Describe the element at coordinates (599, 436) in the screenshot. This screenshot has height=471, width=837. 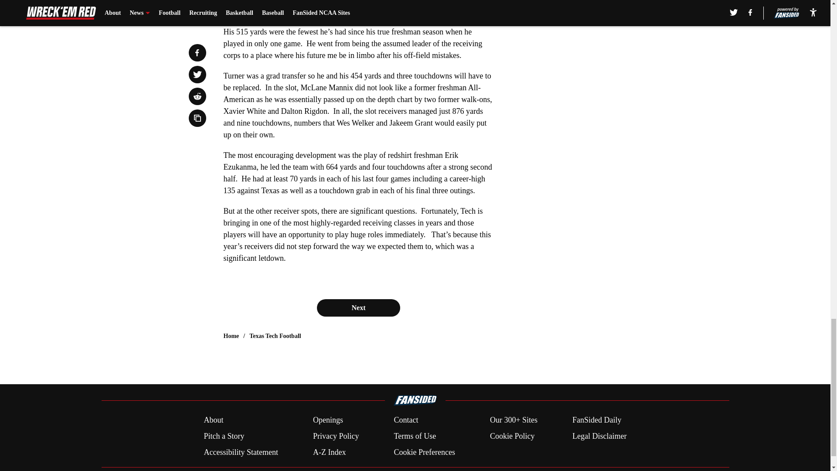
I see `Legal Disclaimer` at that location.